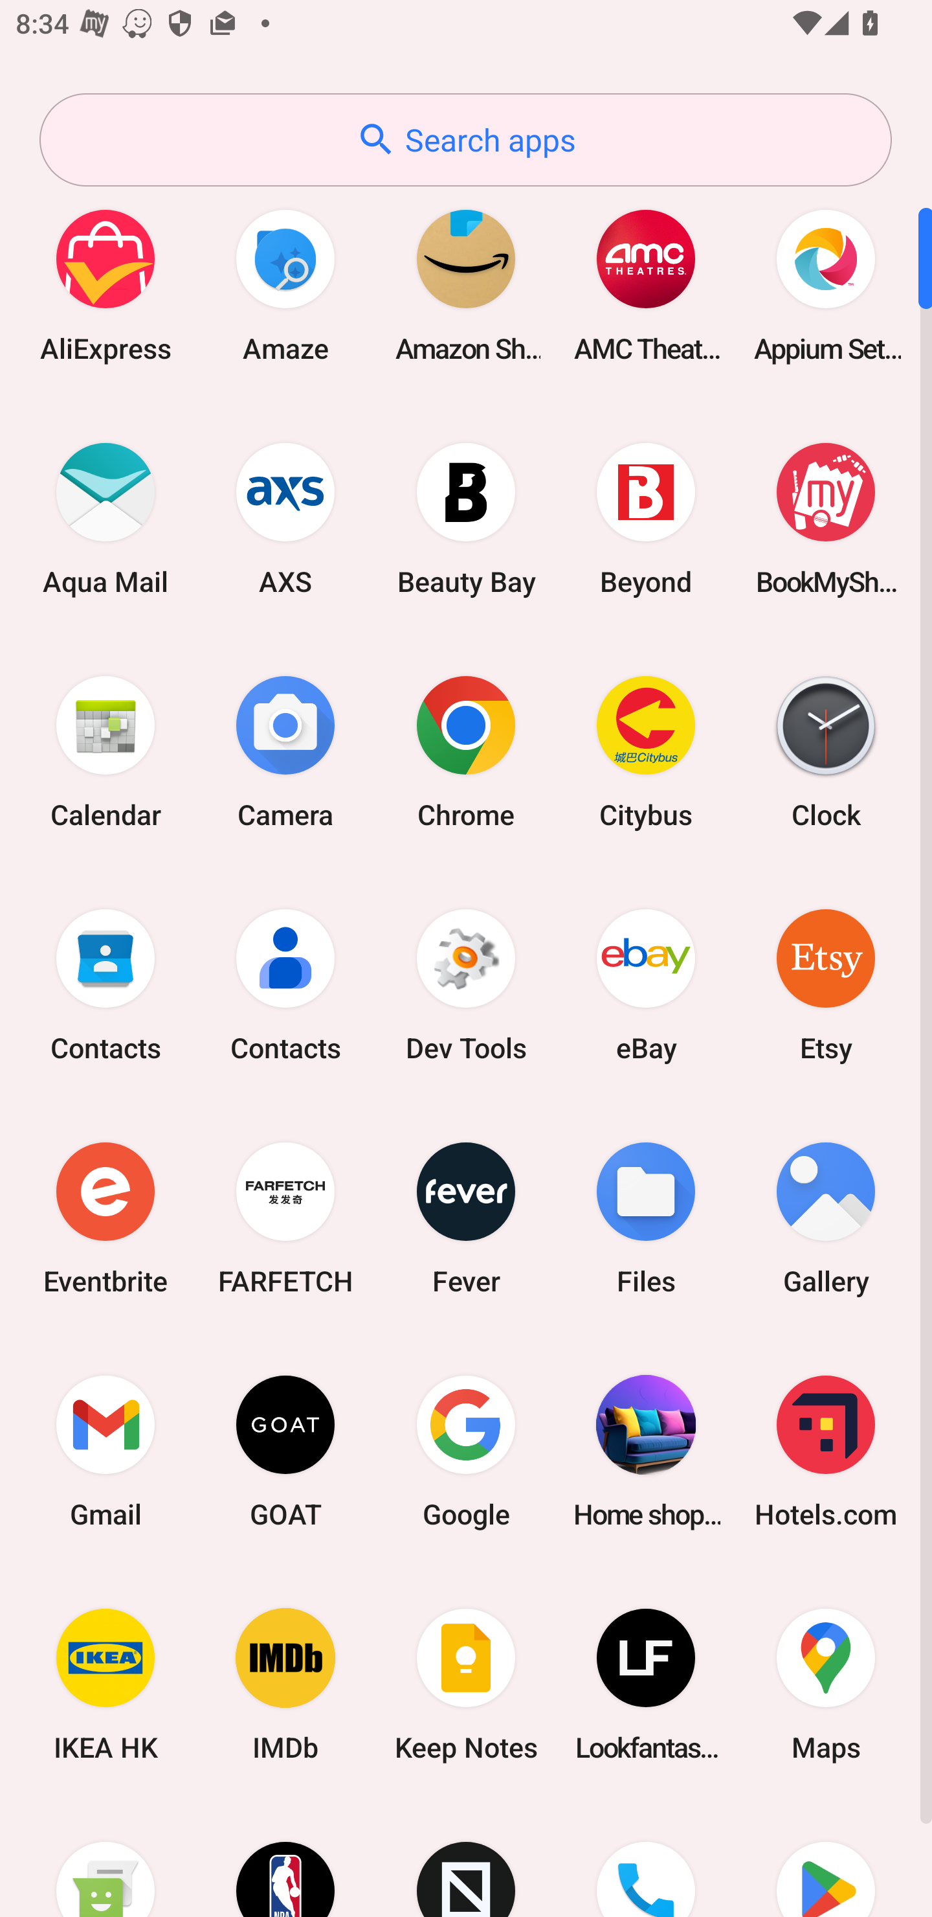  Describe the element at coordinates (646, 285) in the screenshot. I see `AMC Theatres` at that location.